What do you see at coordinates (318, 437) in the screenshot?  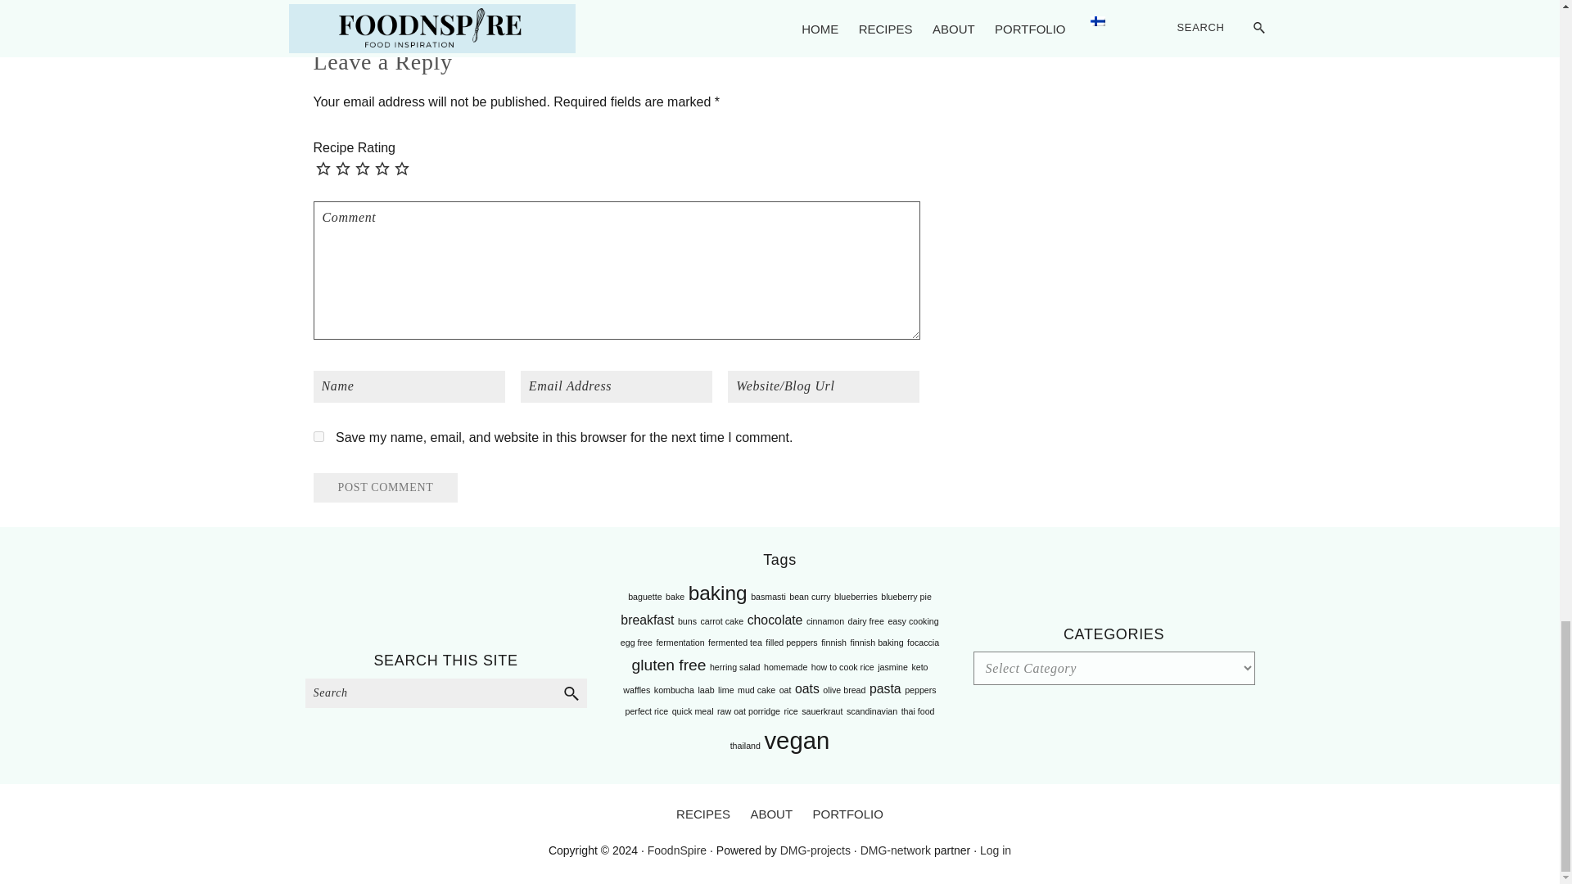 I see `yes` at bounding box center [318, 437].